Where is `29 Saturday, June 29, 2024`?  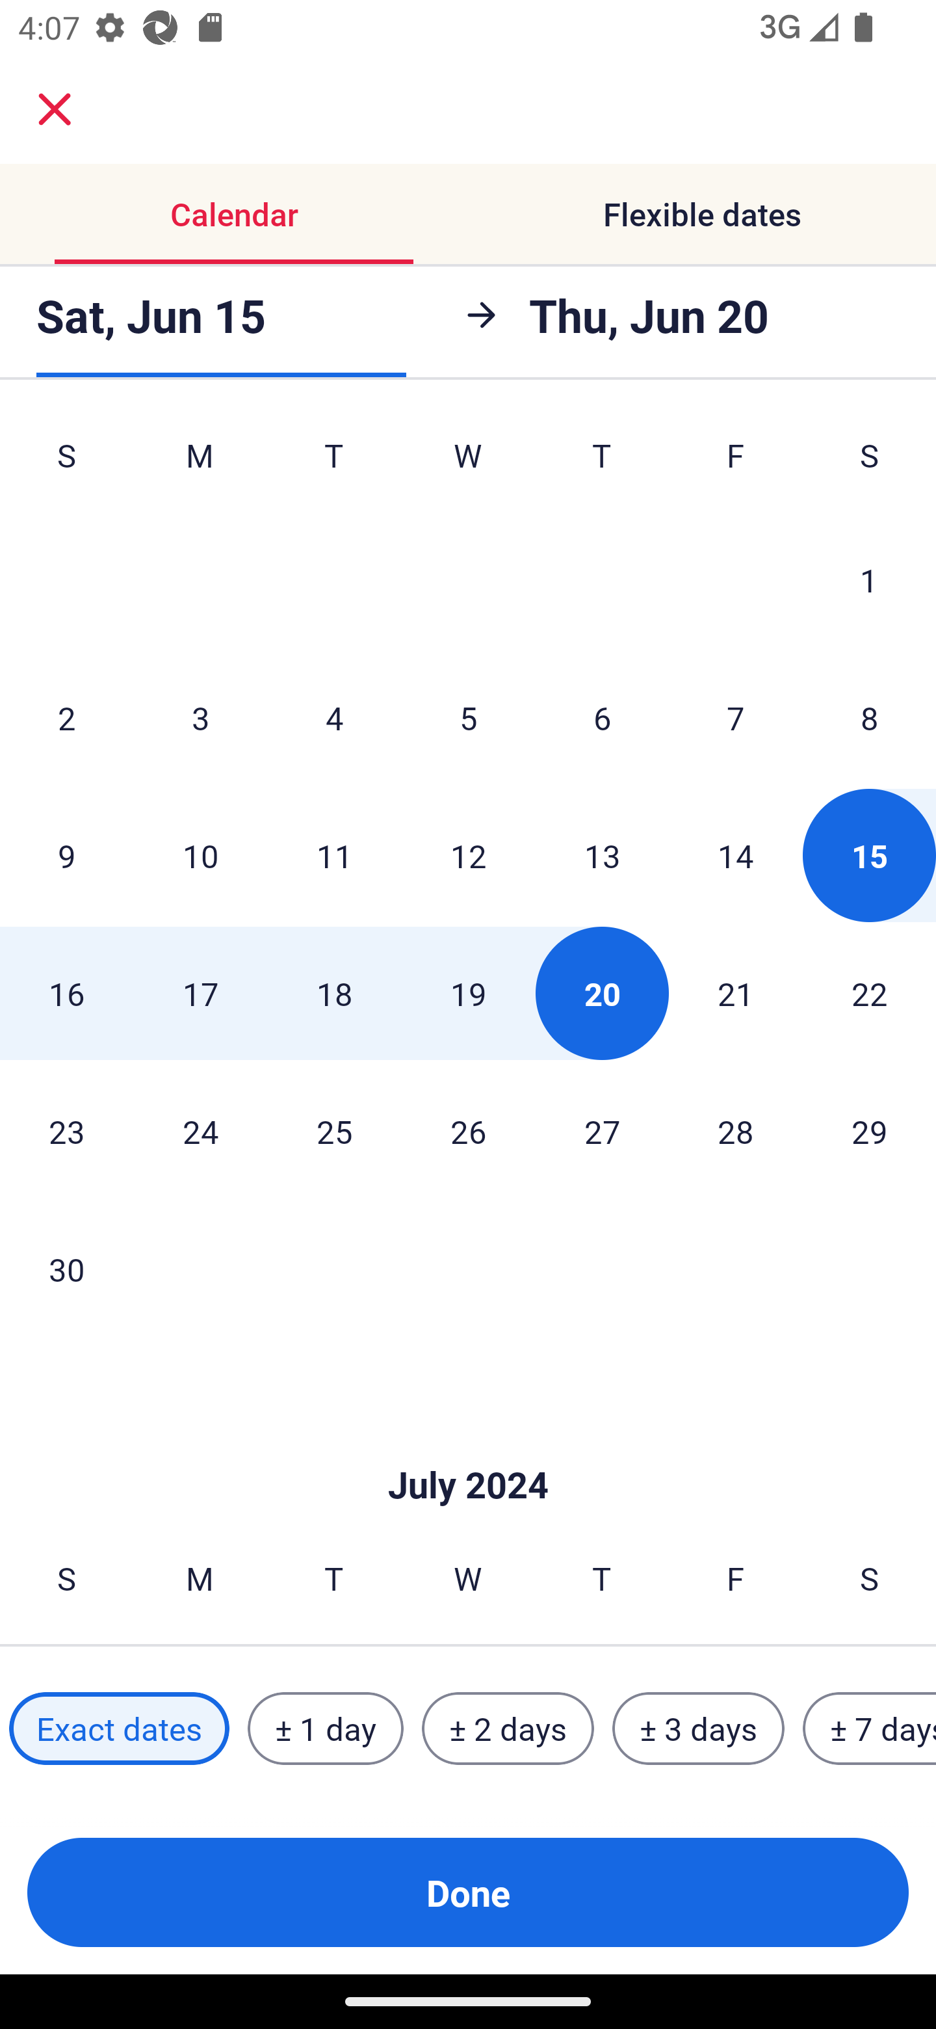 29 Saturday, June 29, 2024 is located at coordinates (870, 1131).